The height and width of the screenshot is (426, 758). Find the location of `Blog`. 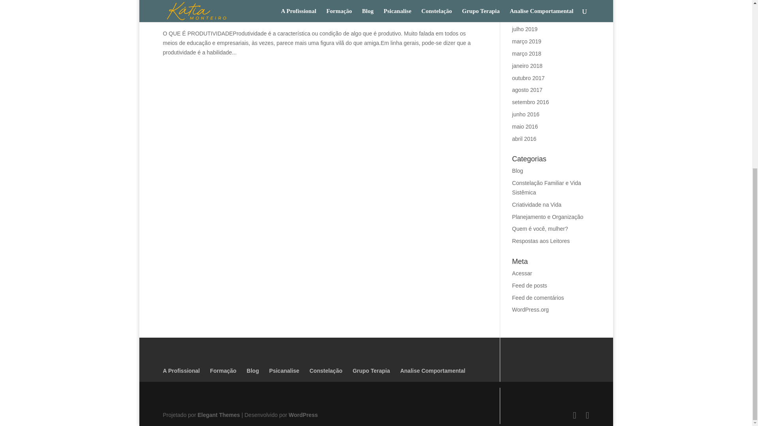

Blog is located at coordinates (517, 170).